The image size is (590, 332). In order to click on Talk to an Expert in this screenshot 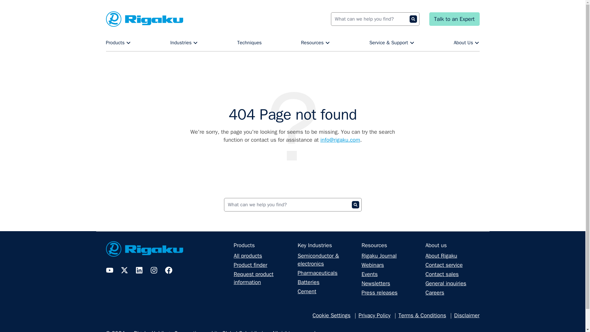, I will do `click(454, 19)`.